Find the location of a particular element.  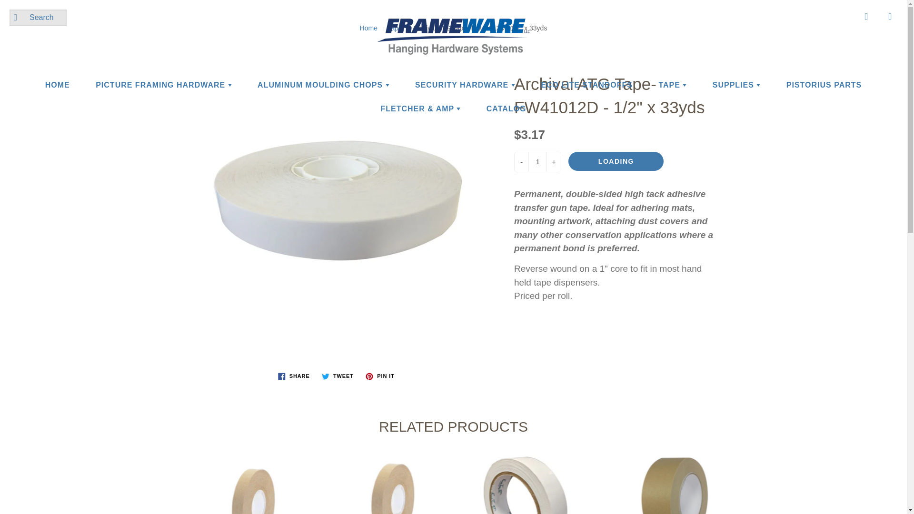

SECURITY HARDWARE is located at coordinates (465, 85).